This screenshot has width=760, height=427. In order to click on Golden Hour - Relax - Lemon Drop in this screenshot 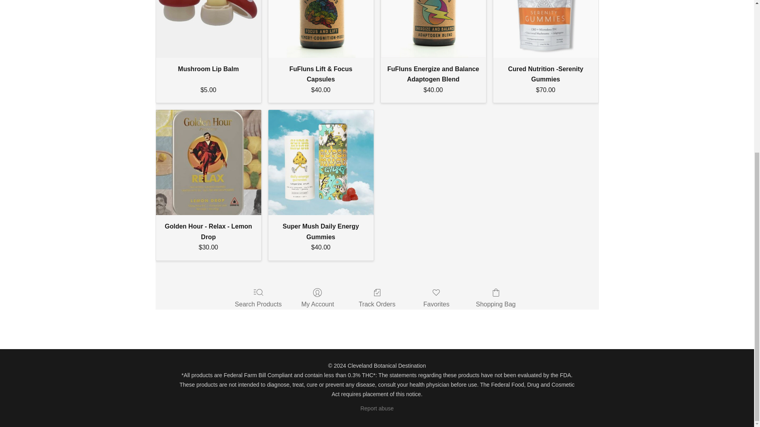, I will do `click(208, 162)`.